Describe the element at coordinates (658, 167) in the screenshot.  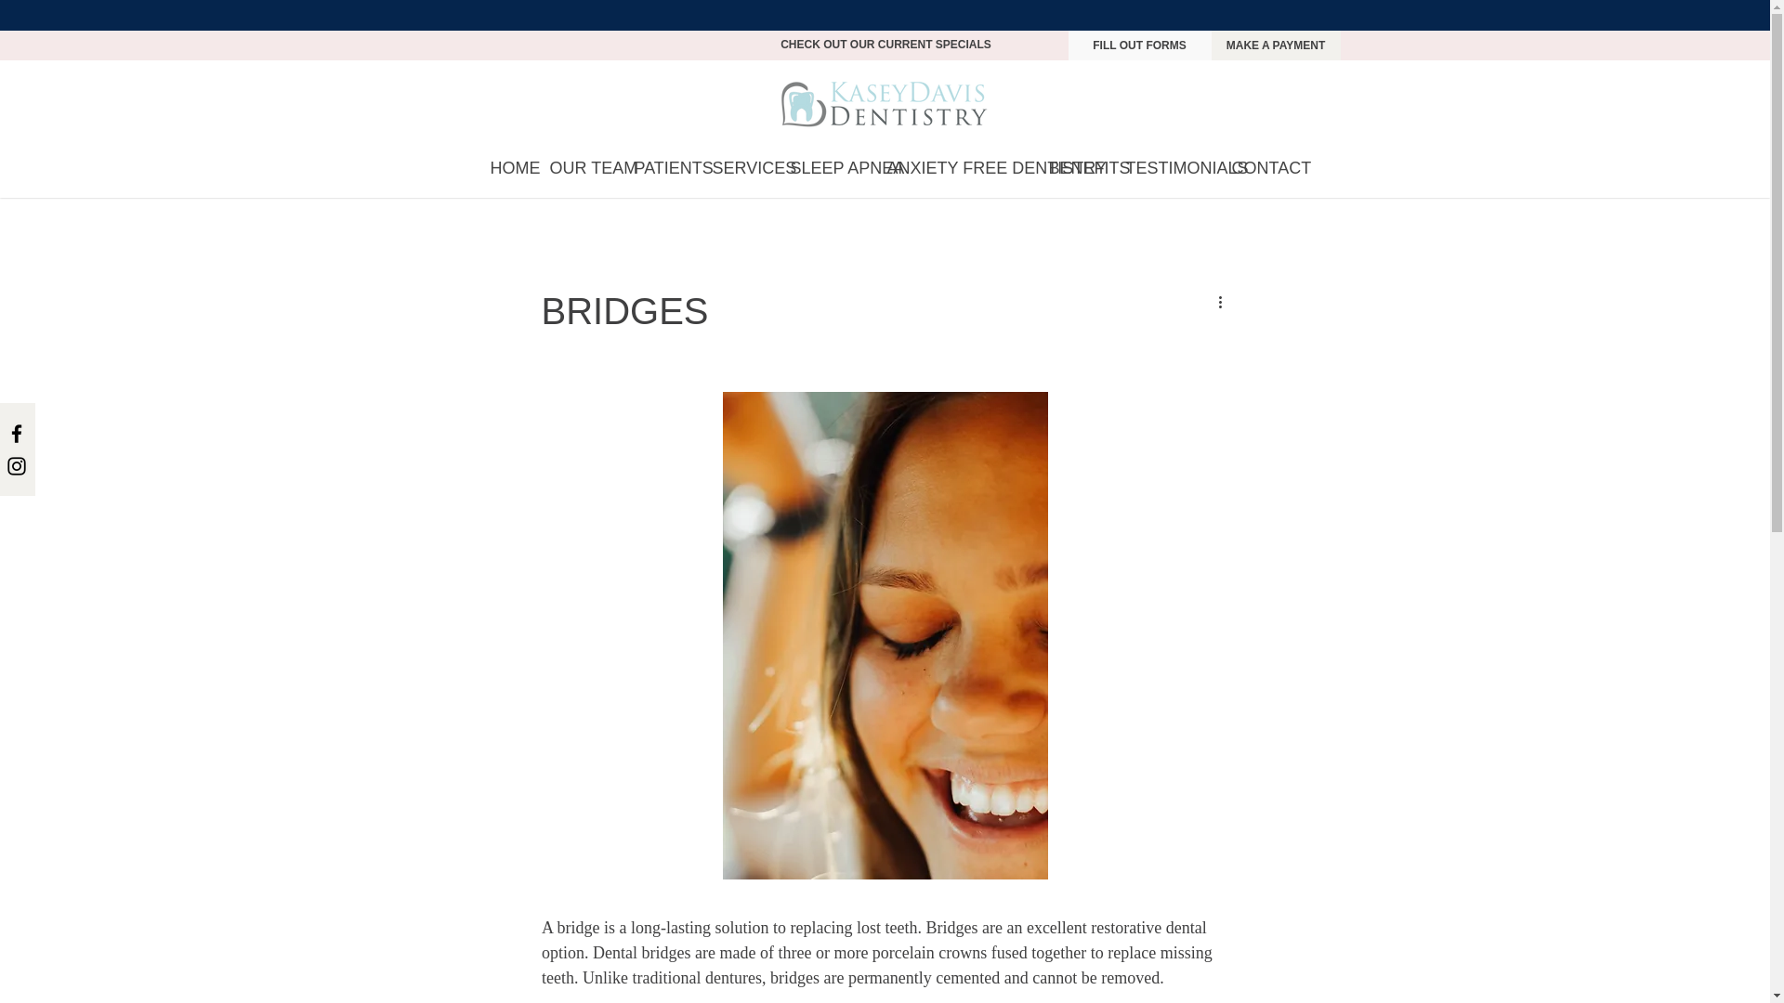
I see `PATIENTS` at that location.